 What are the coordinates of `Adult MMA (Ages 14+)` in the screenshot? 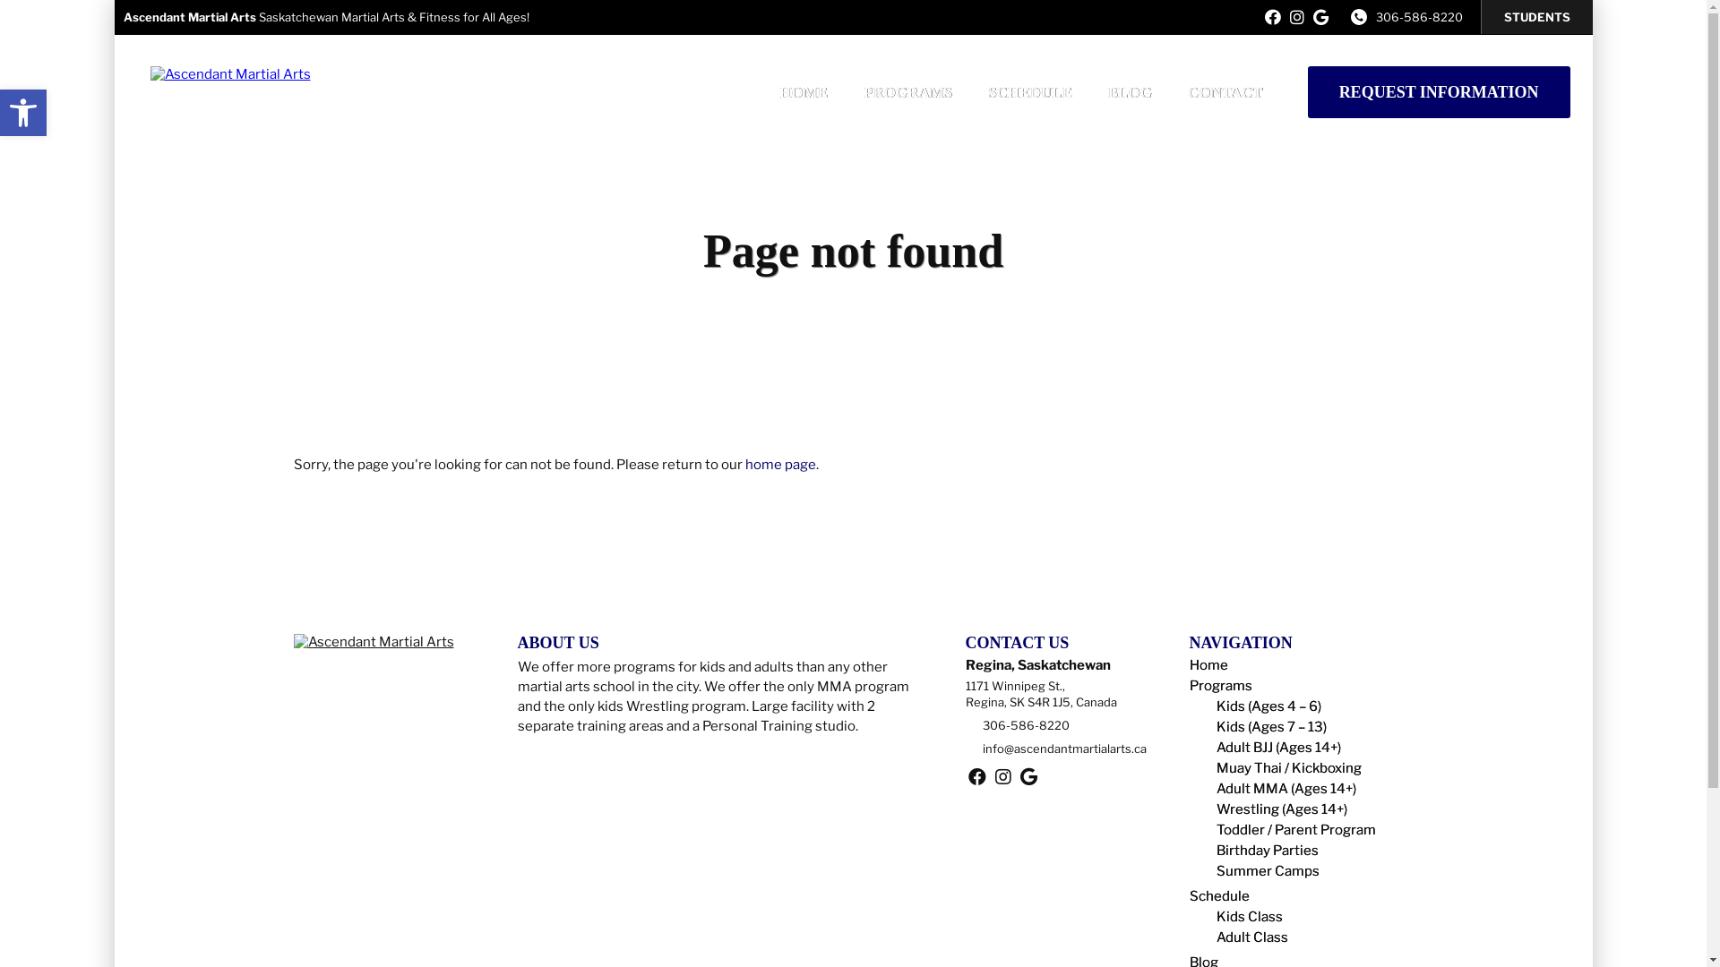 It's located at (1286, 789).